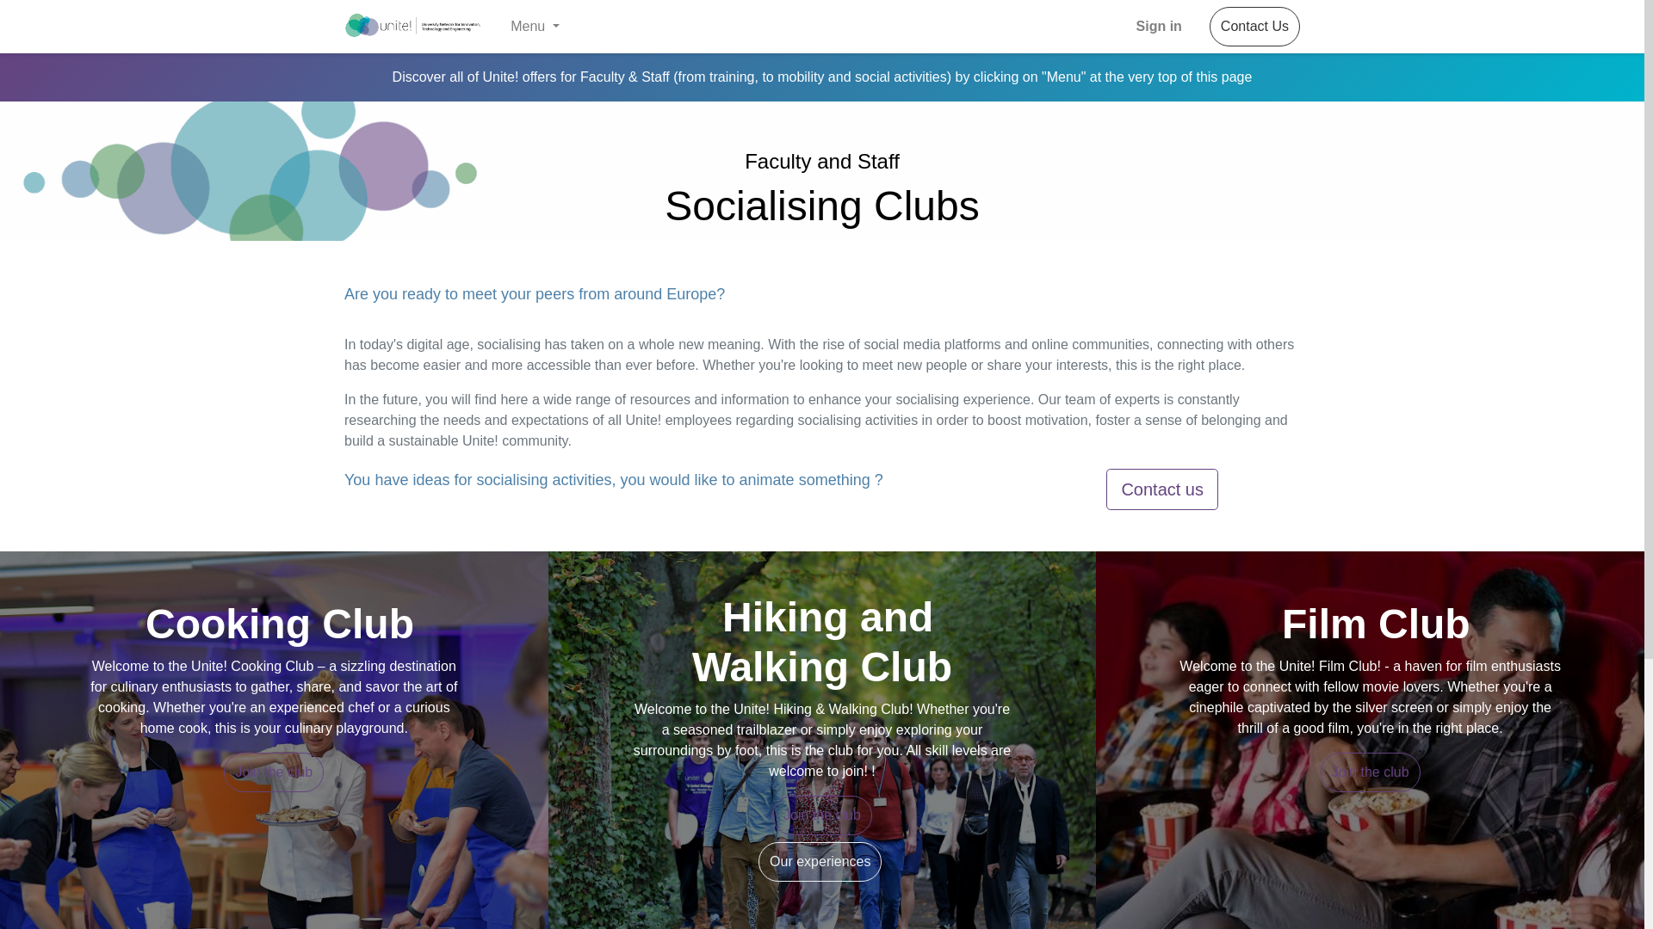 Image resolution: width=1653 pixels, height=929 pixels. I want to click on Our experiences, so click(820, 861).